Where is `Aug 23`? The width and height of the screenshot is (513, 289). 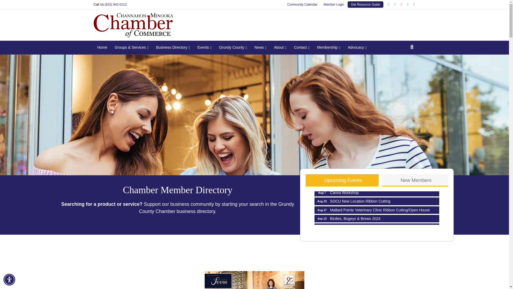
Aug 23 is located at coordinates (322, 201).